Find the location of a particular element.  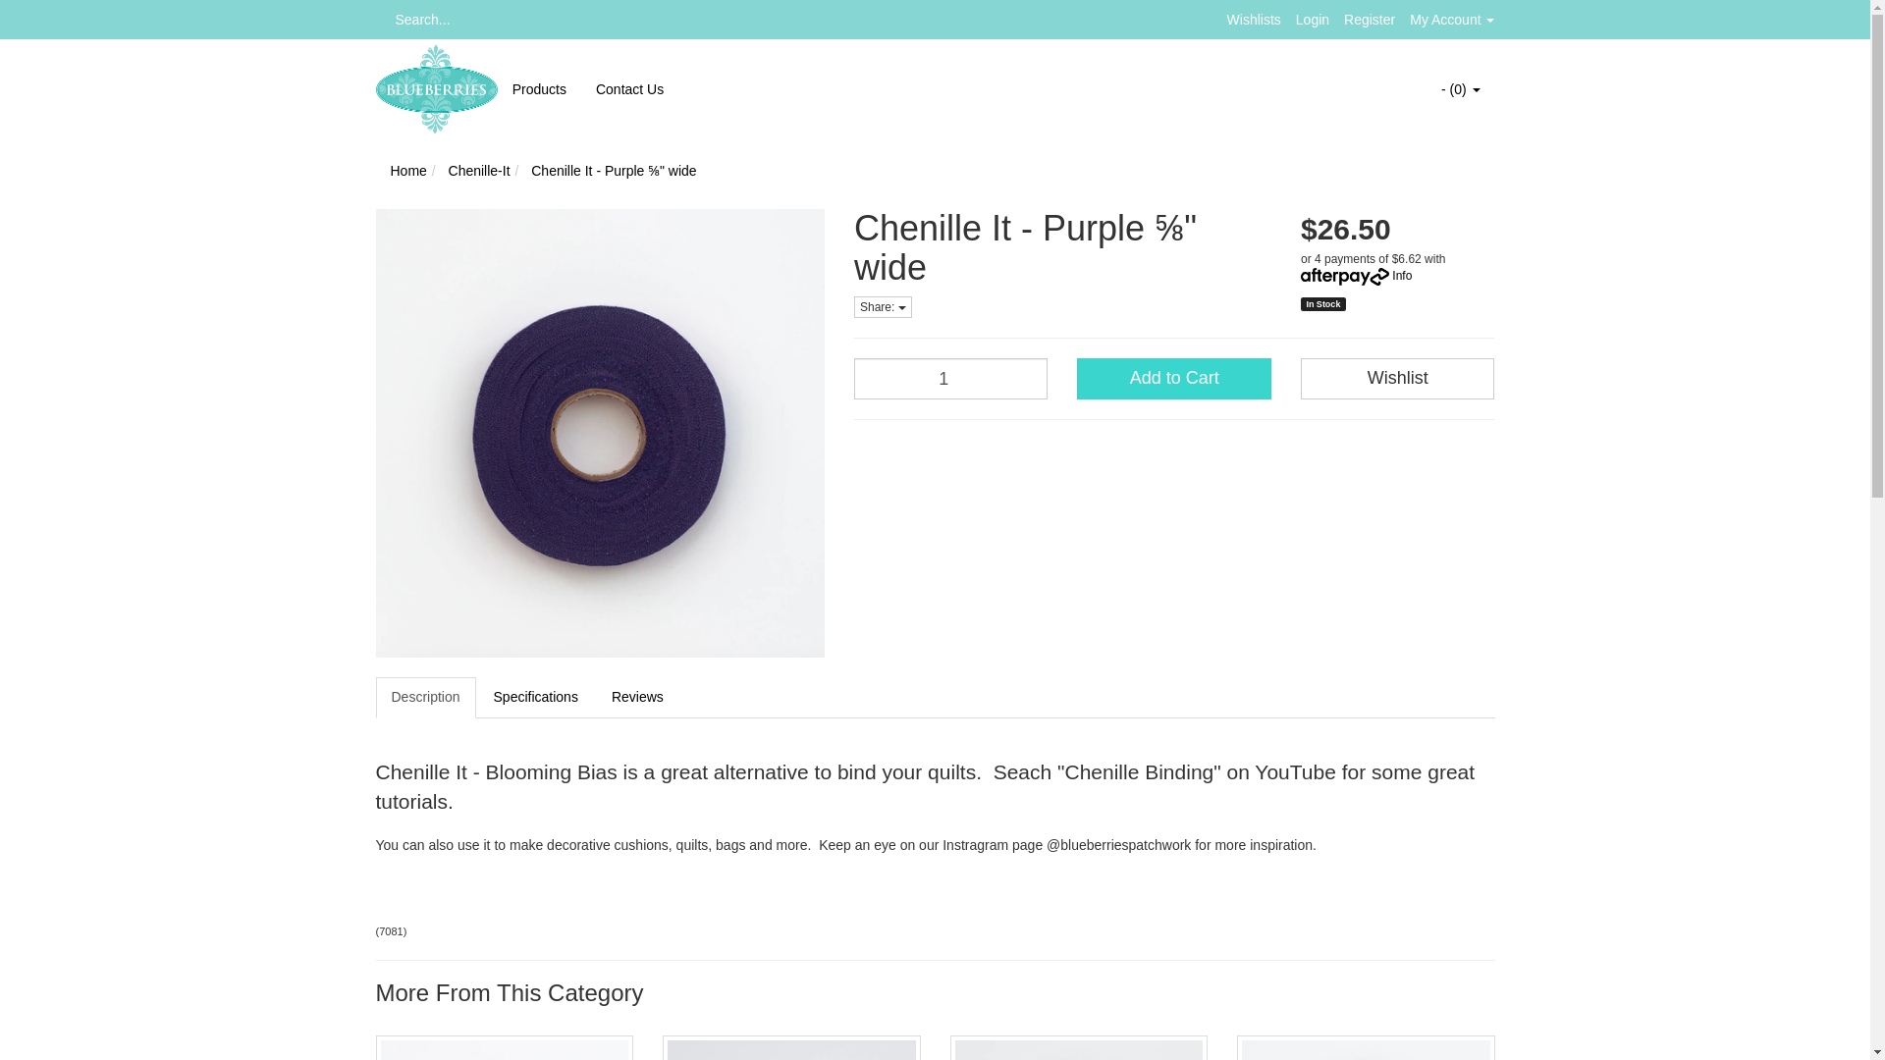

Specifications is located at coordinates (536, 698).